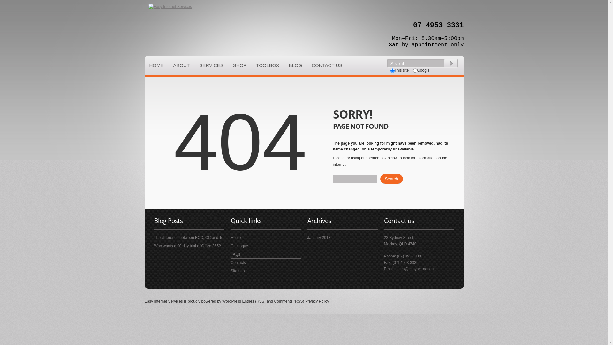  I want to click on Comments (RSS), so click(289, 301).